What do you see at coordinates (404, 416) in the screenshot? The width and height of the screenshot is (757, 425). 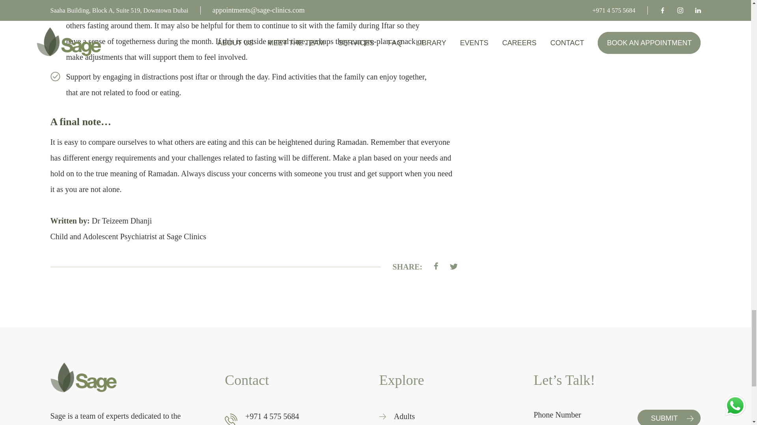 I see `Adults` at bounding box center [404, 416].